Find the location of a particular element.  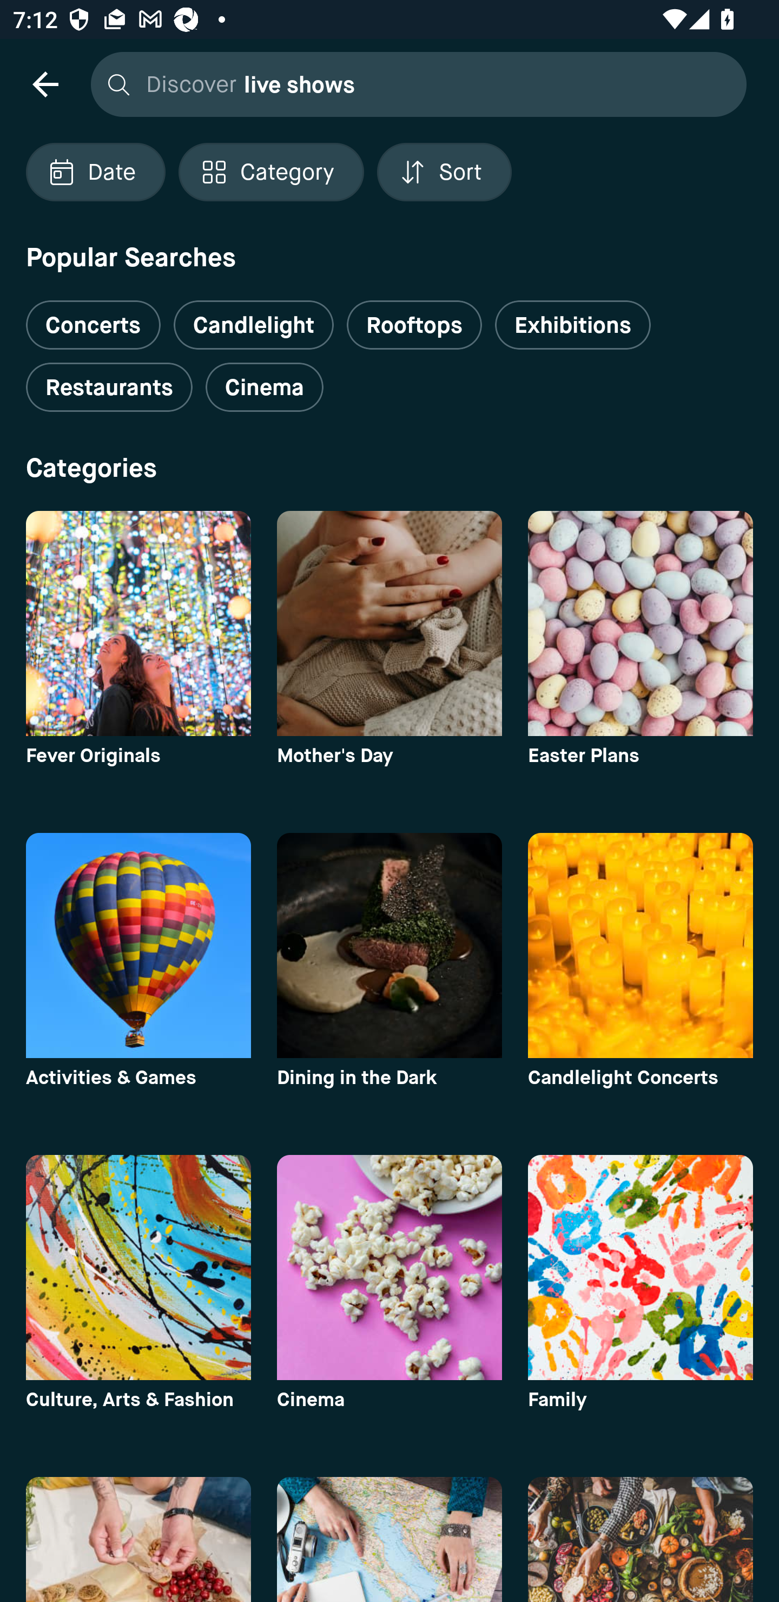

Restaurants is located at coordinates (109, 388).